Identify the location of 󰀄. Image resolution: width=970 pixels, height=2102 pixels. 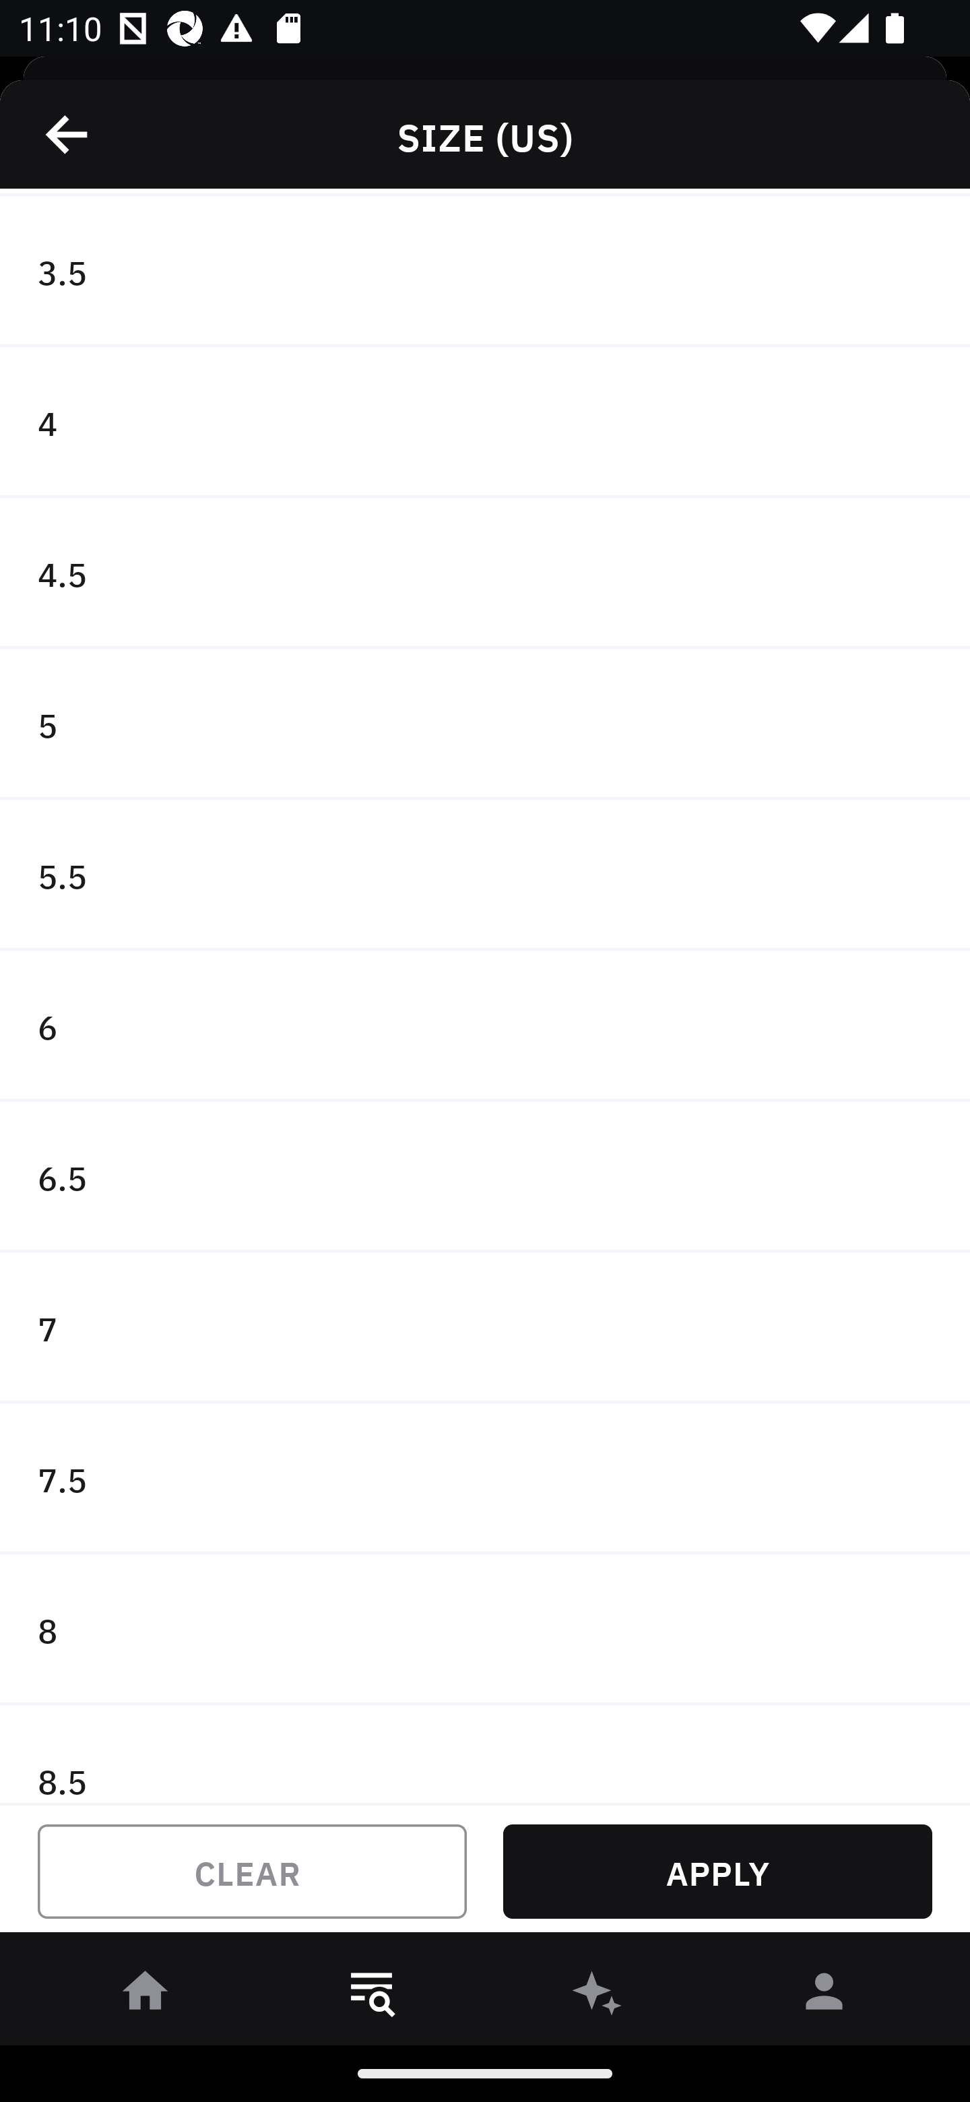
(825, 1996).